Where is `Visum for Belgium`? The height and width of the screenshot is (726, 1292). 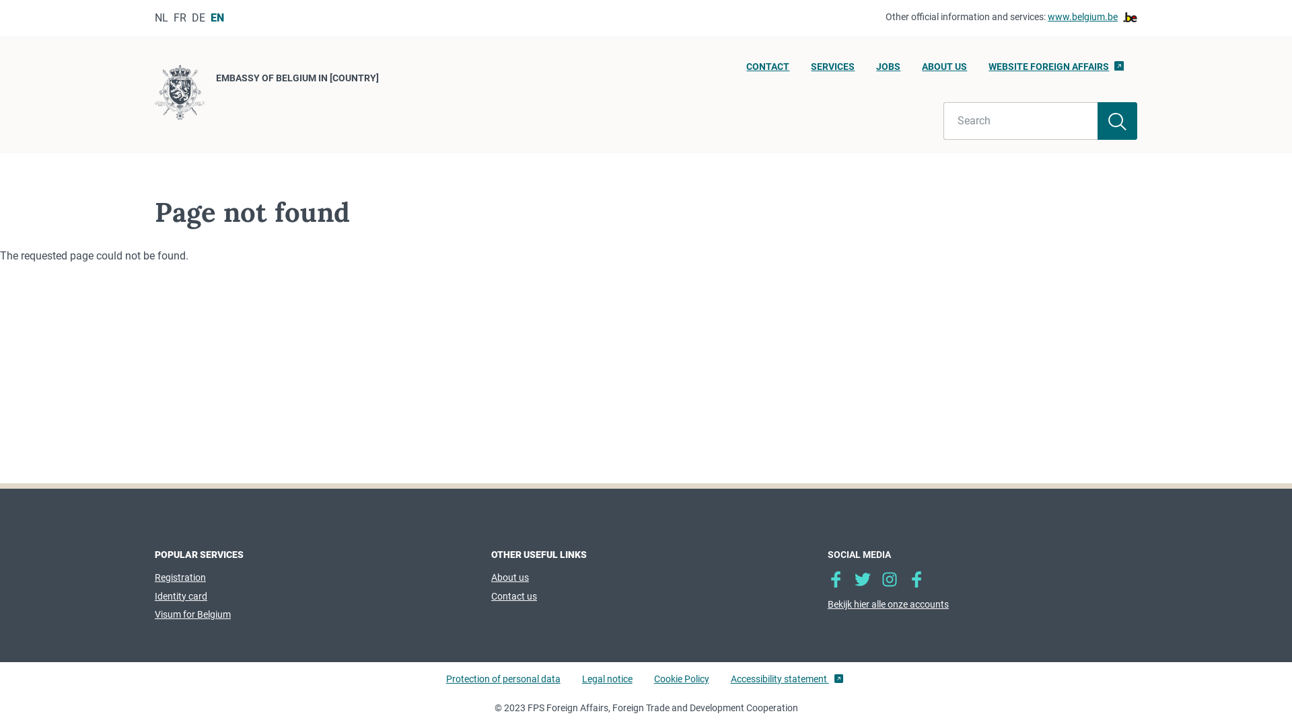 Visum for Belgium is located at coordinates (192, 614).